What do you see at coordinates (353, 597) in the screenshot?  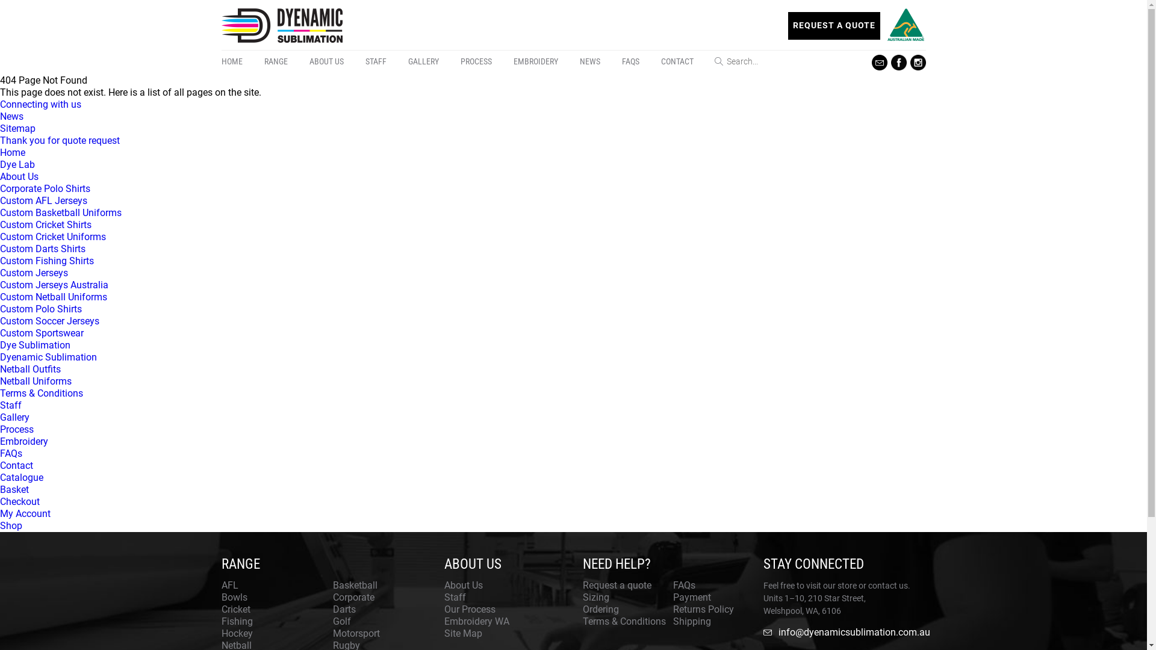 I see `Corporate` at bounding box center [353, 597].